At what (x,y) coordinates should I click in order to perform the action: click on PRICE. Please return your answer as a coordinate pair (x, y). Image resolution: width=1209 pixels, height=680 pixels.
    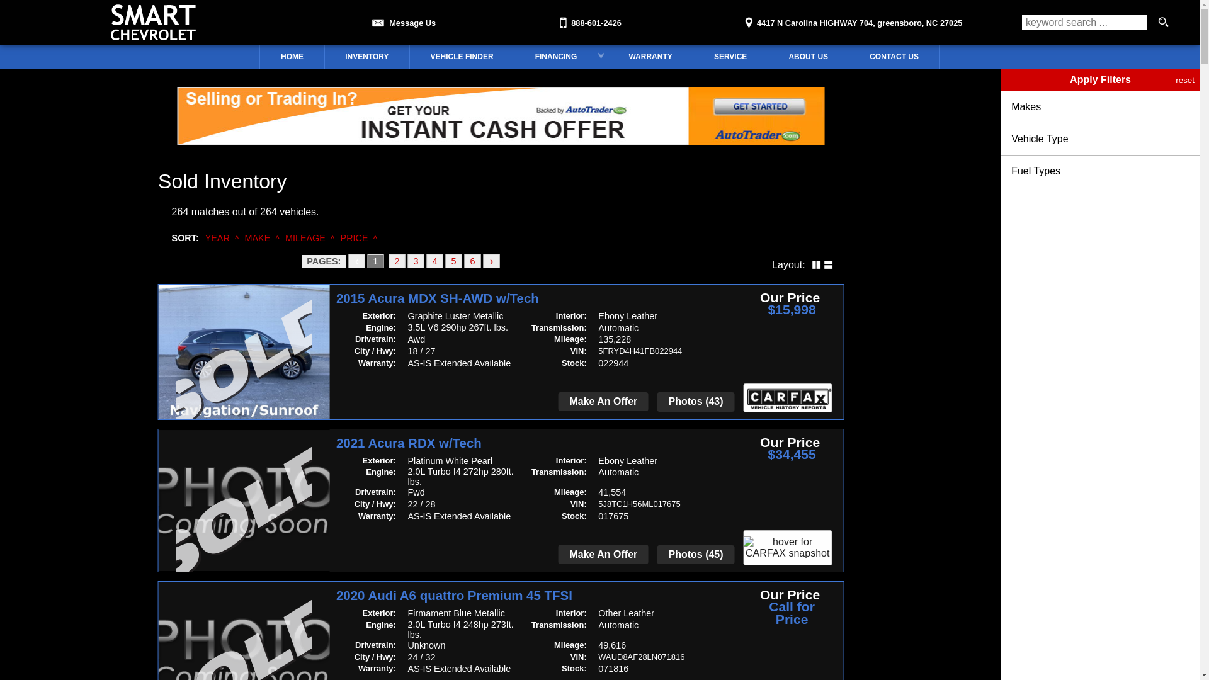
    Looking at the image, I should click on (355, 238).